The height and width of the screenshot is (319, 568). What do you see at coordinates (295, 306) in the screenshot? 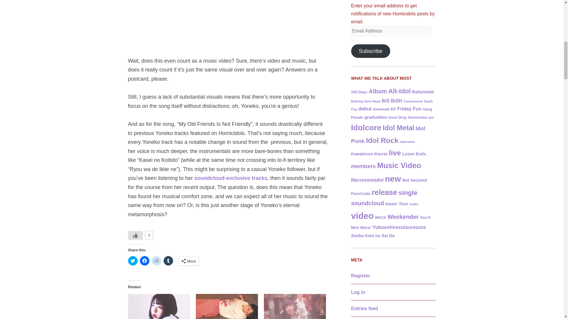
I see `We Interview Idols: YONEKO` at bounding box center [295, 306].